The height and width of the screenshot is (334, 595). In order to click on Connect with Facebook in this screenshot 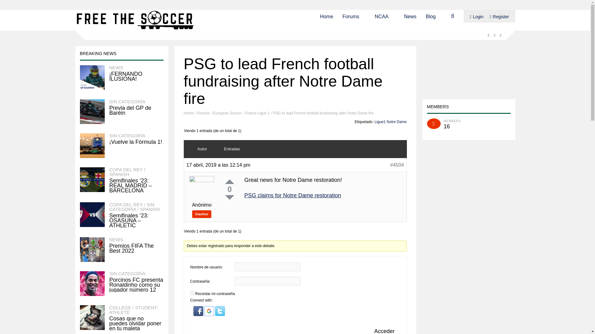, I will do `click(199, 315)`.